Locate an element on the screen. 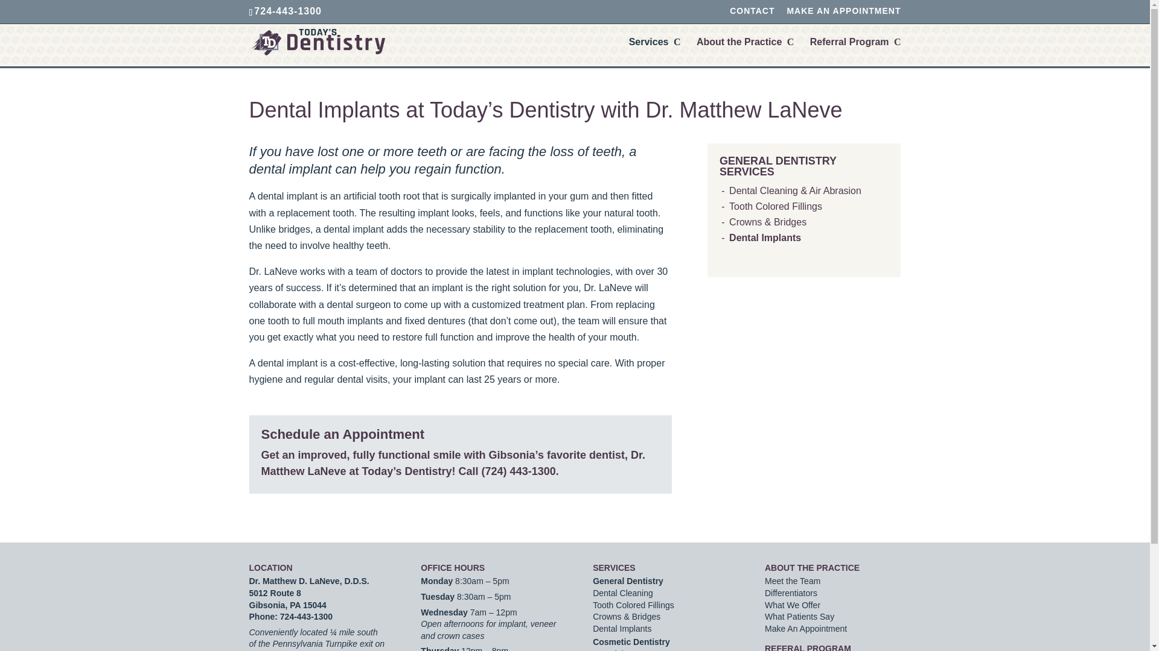 This screenshot has width=1159, height=651. Tooth Colored Fillings is located at coordinates (775, 206).